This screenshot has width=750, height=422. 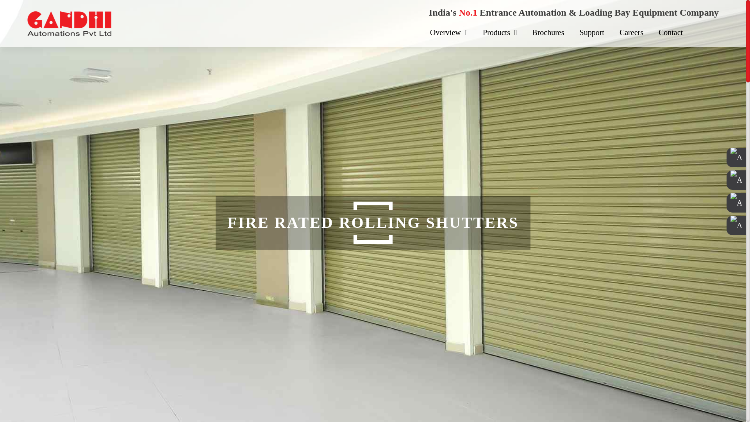 I want to click on Careers, so click(x=631, y=32).